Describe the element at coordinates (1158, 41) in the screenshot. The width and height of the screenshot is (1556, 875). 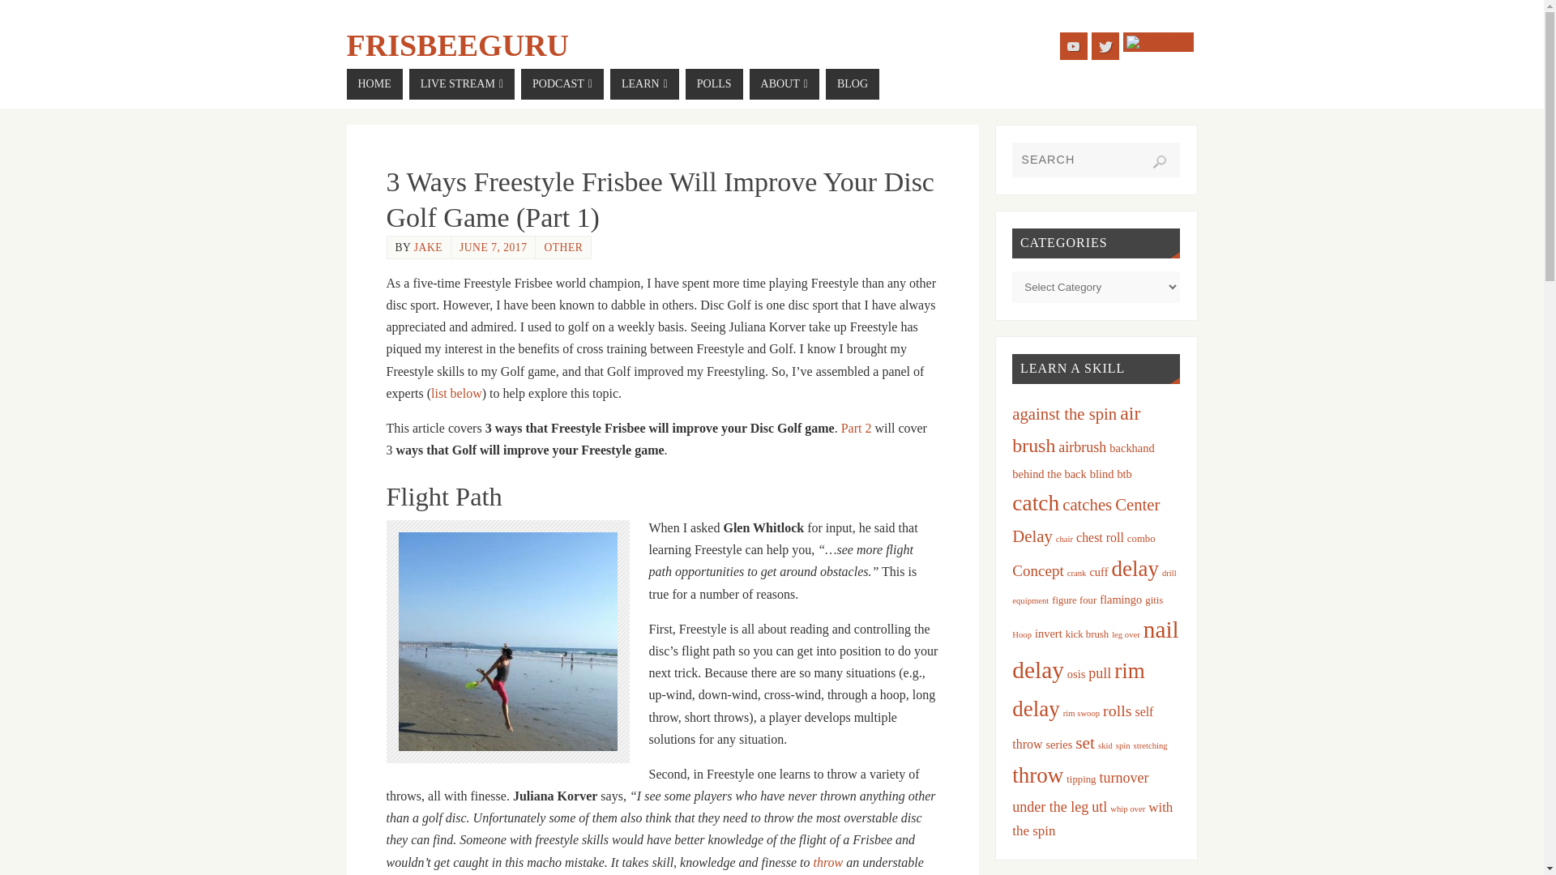
I see `Facebook` at that location.